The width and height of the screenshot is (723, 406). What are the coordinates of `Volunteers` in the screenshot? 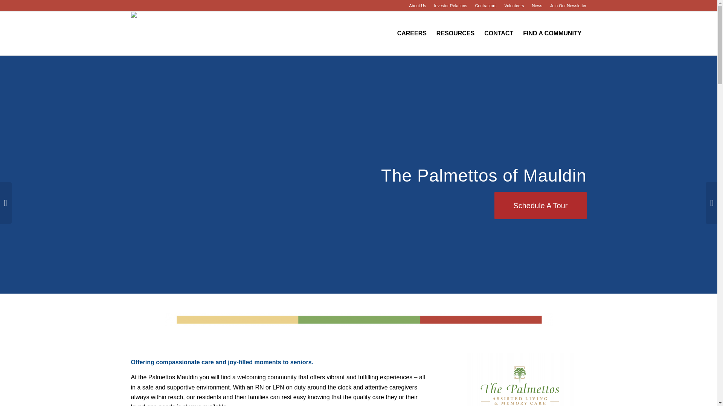 It's located at (514, 6).